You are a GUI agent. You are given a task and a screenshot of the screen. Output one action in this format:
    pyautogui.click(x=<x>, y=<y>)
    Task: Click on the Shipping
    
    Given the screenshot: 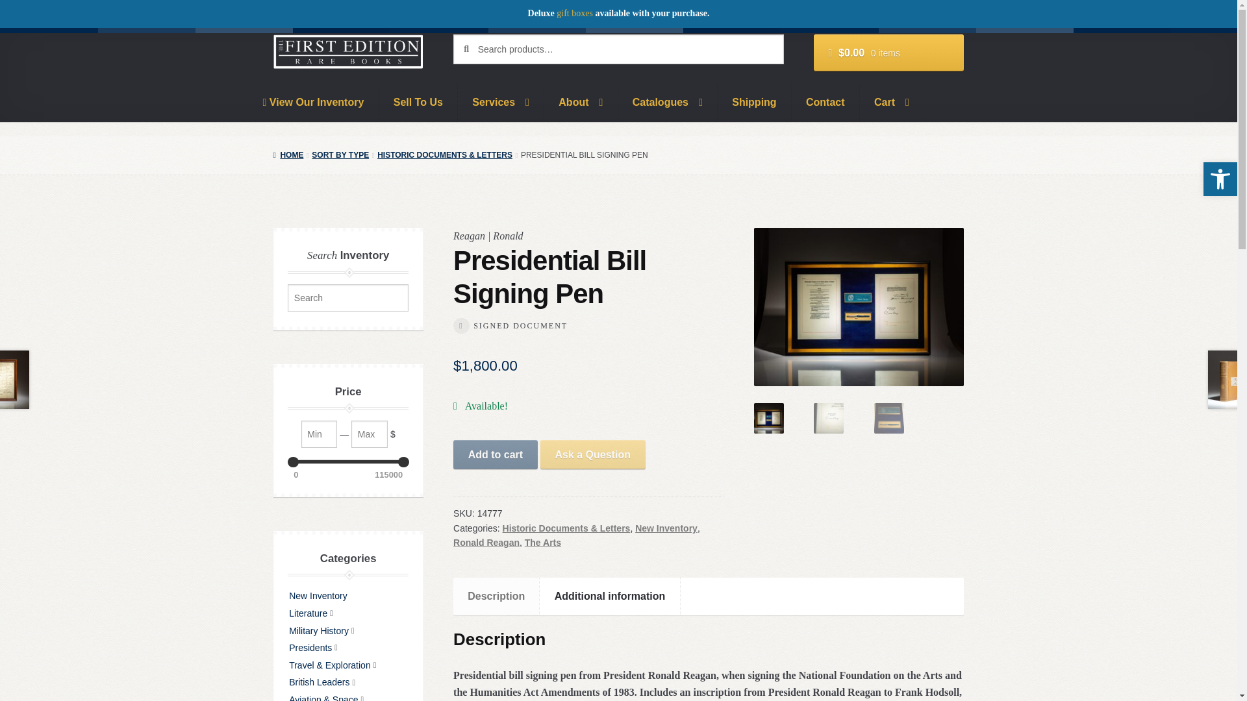 What is the action you would take?
    pyautogui.click(x=755, y=102)
    